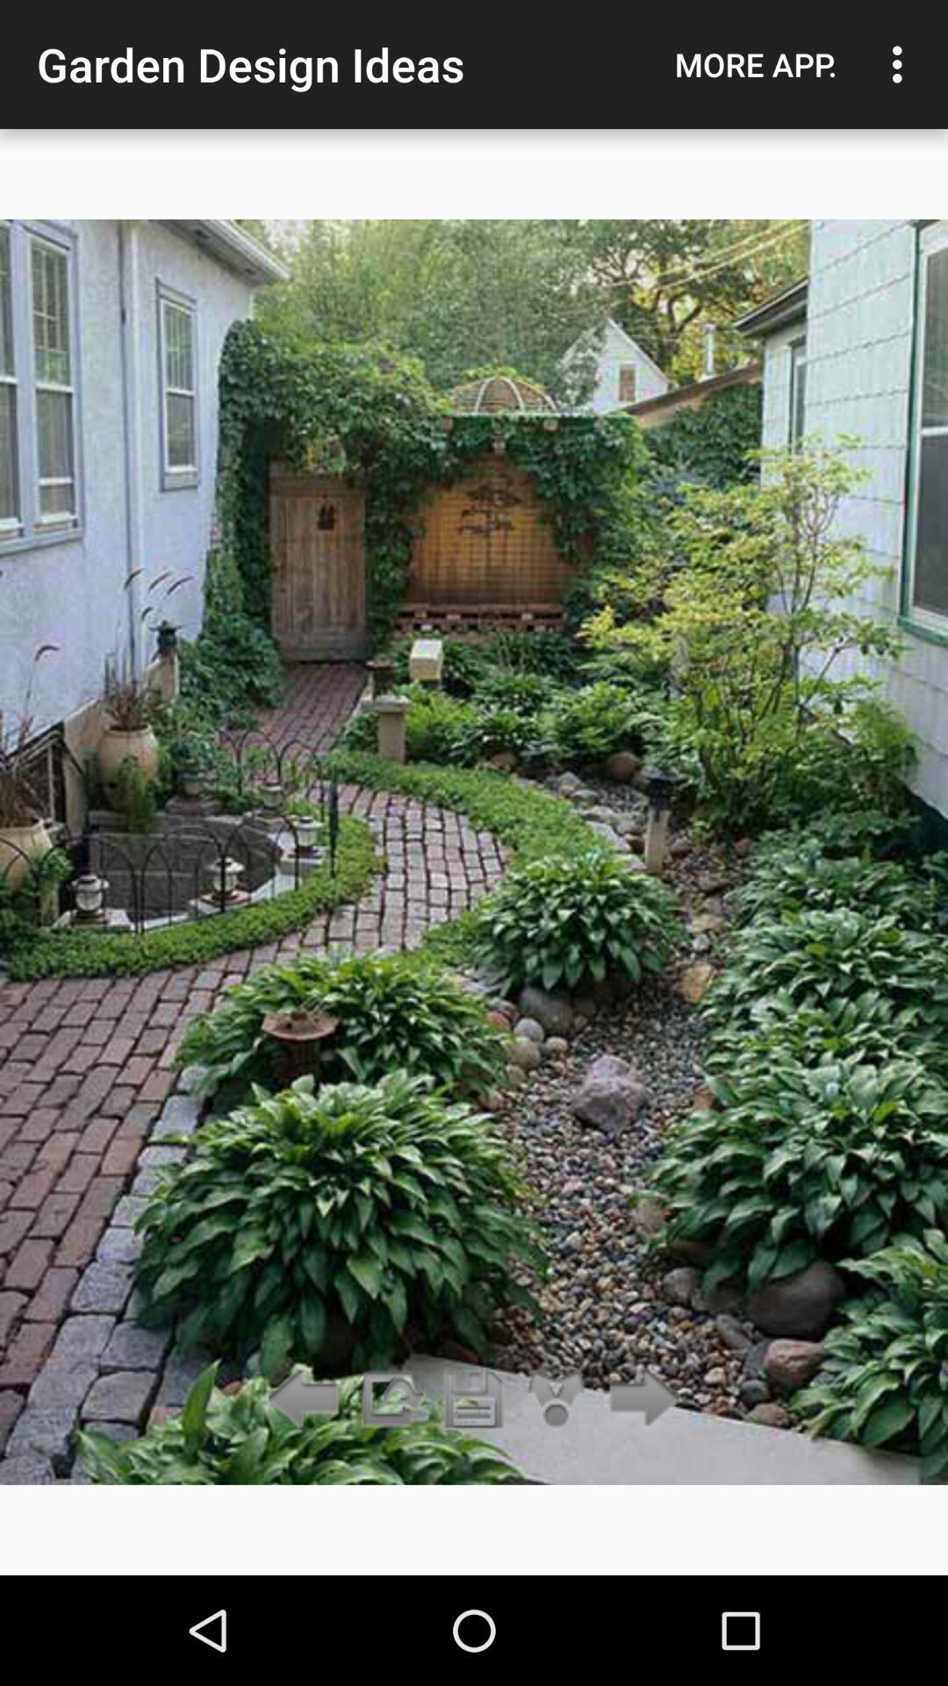  What do you see at coordinates (639, 1400) in the screenshot?
I see `next picture` at bounding box center [639, 1400].